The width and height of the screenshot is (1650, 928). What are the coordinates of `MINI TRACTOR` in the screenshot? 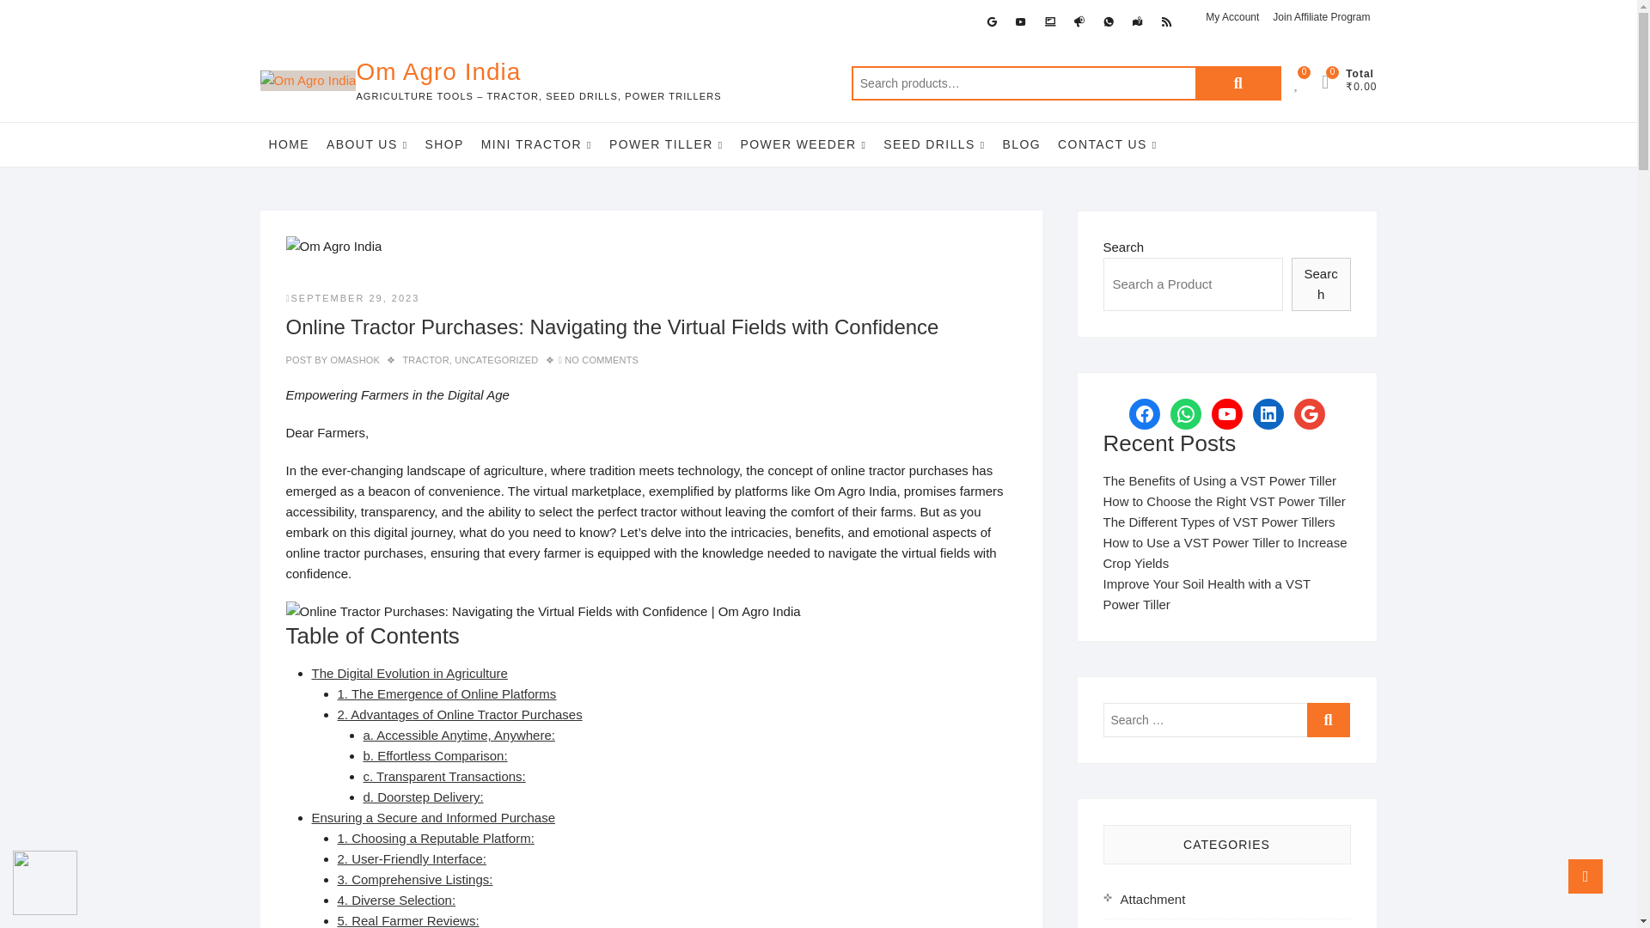 It's located at (536, 144).